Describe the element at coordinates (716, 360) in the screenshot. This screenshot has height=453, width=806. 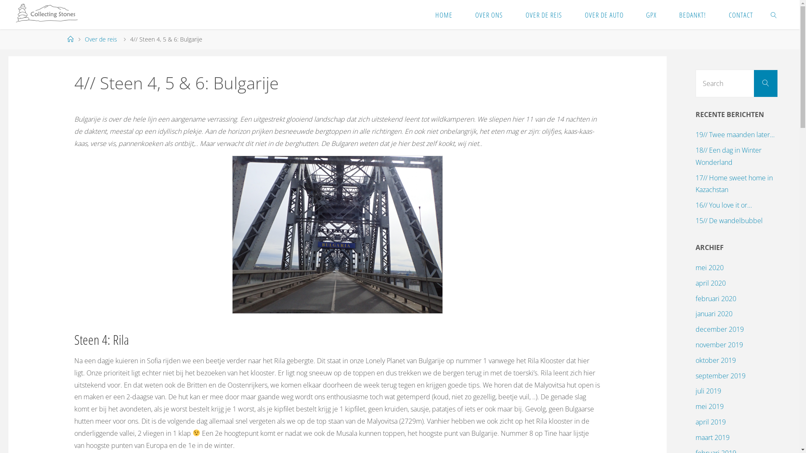
I see `oktober 2019` at that location.